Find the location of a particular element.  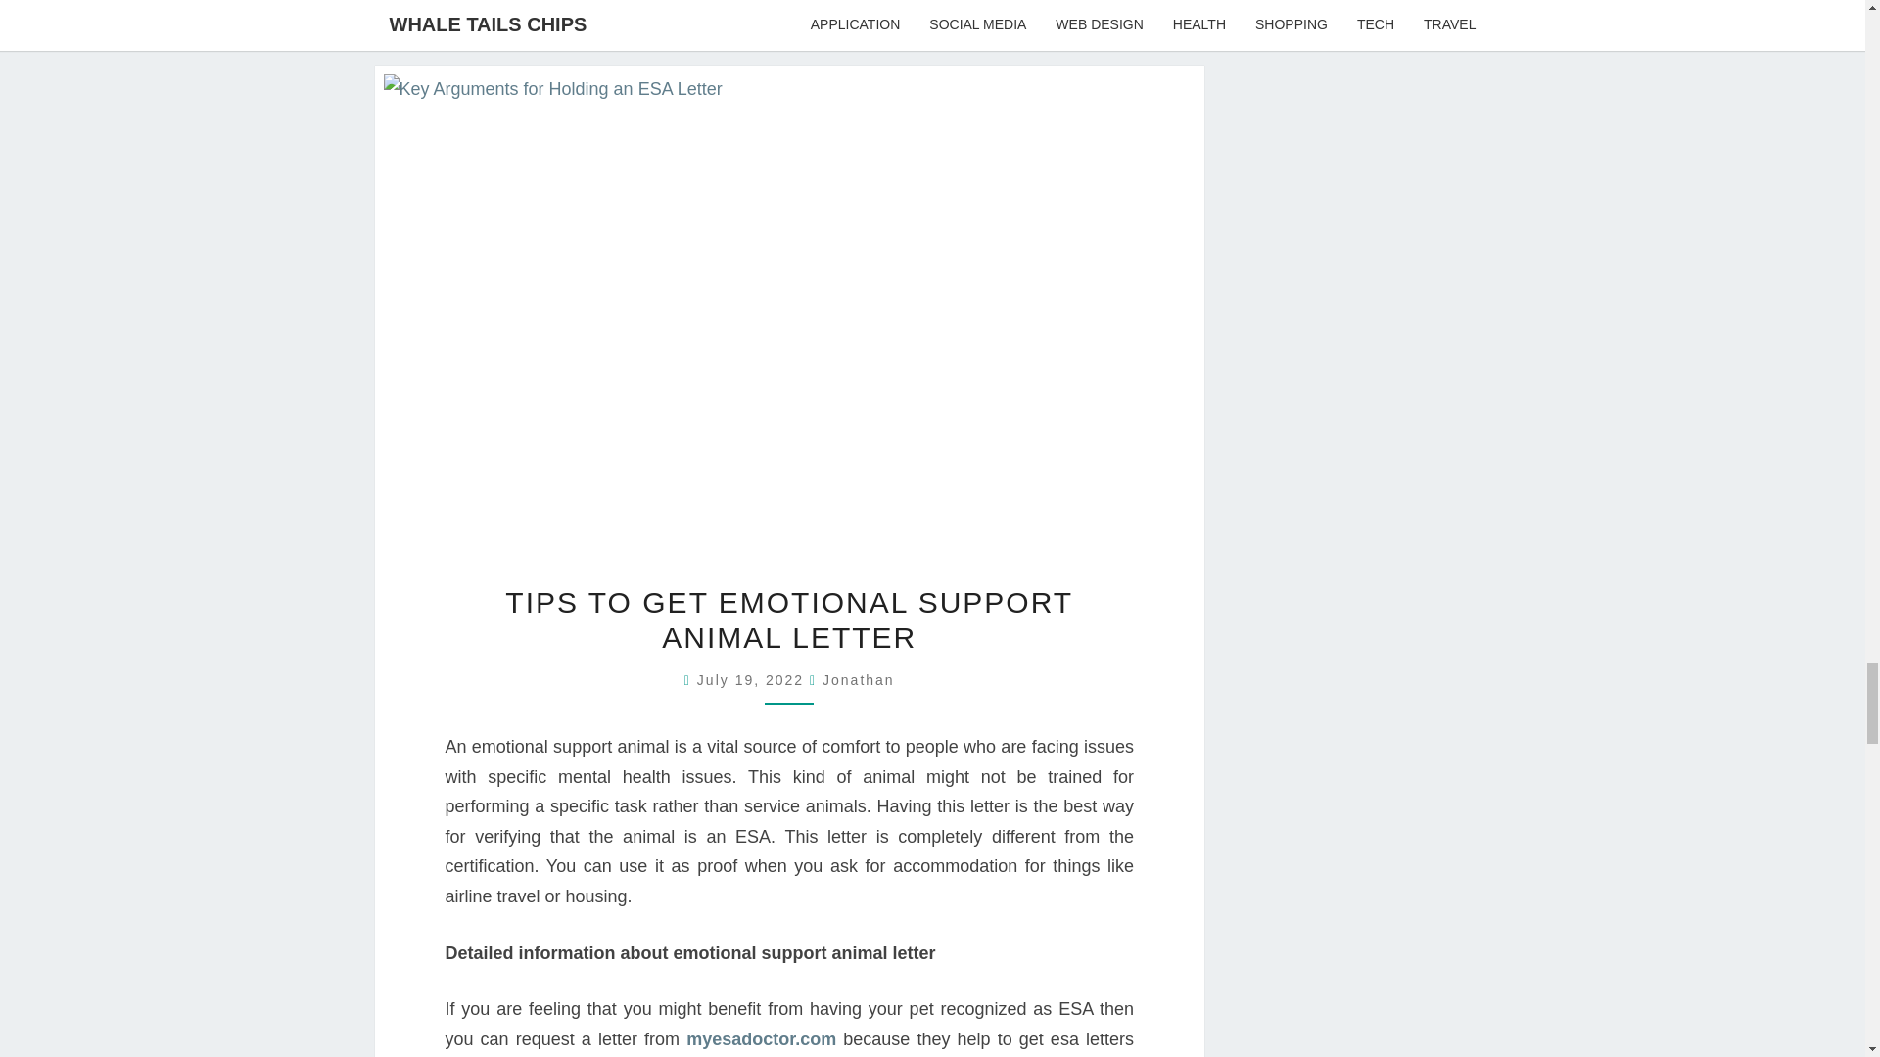

TIPS TO GET EMOTIONAL SUPPORT ANIMAL LETTER is located at coordinates (789, 620).